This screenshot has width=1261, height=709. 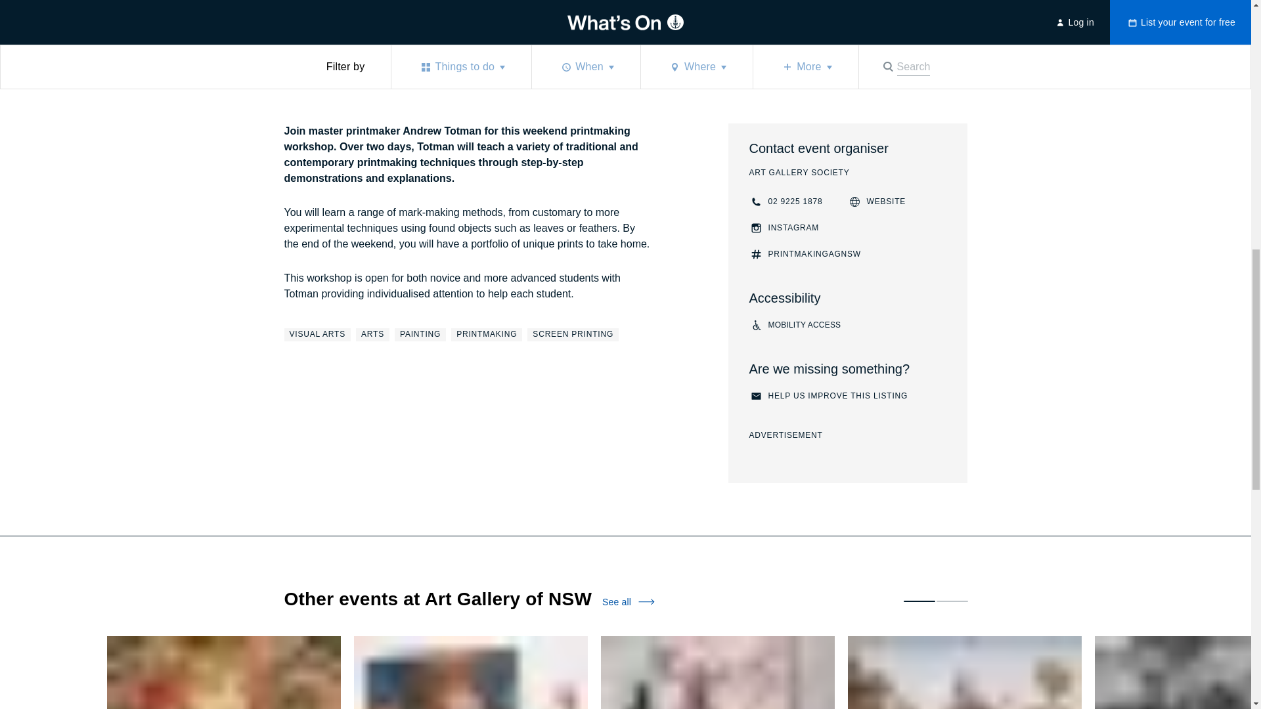 I want to click on See all, so click(x=372, y=335).